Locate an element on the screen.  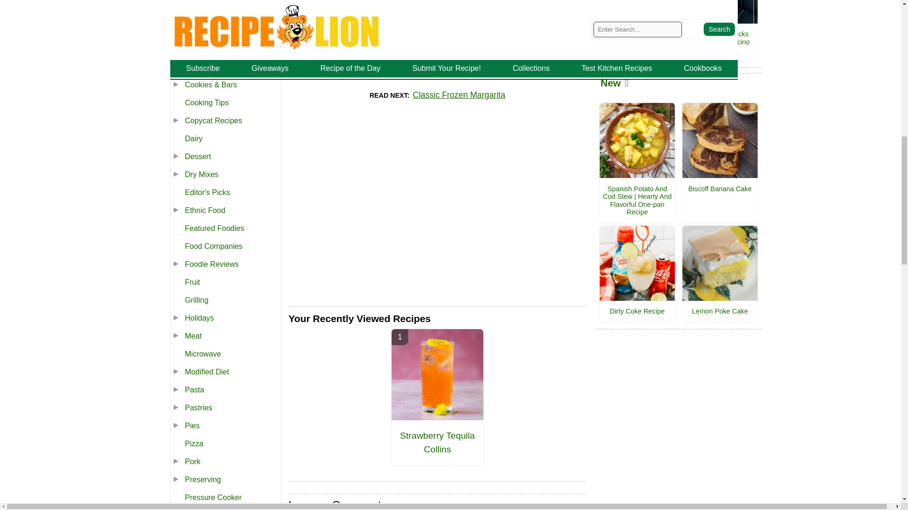
Email is located at coordinates (475, 4).